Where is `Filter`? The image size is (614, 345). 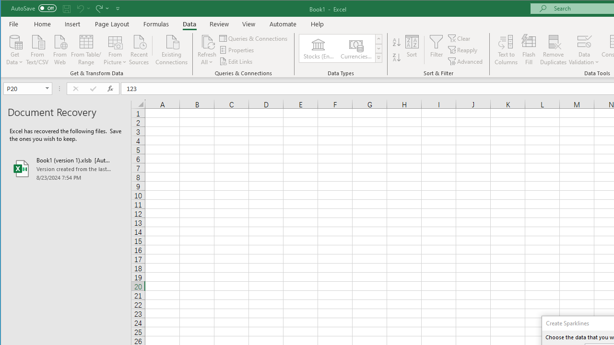 Filter is located at coordinates (437, 50).